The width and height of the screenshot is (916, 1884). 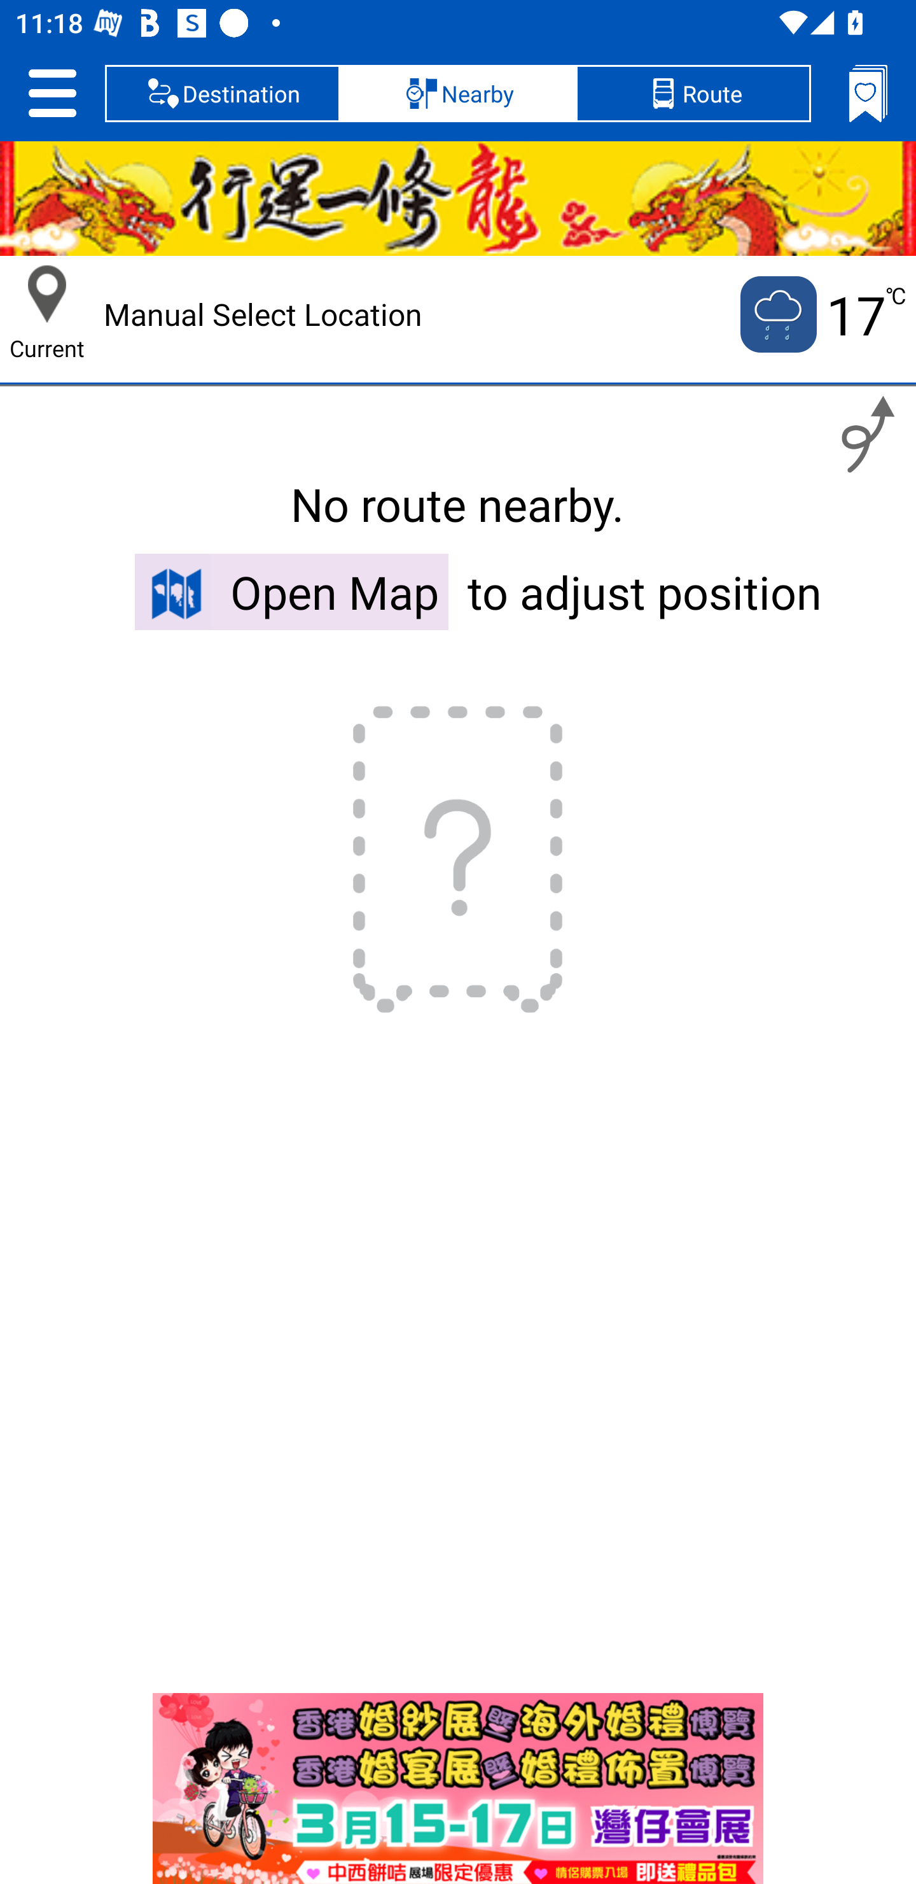 What do you see at coordinates (693, 93) in the screenshot?
I see `Route` at bounding box center [693, 93].